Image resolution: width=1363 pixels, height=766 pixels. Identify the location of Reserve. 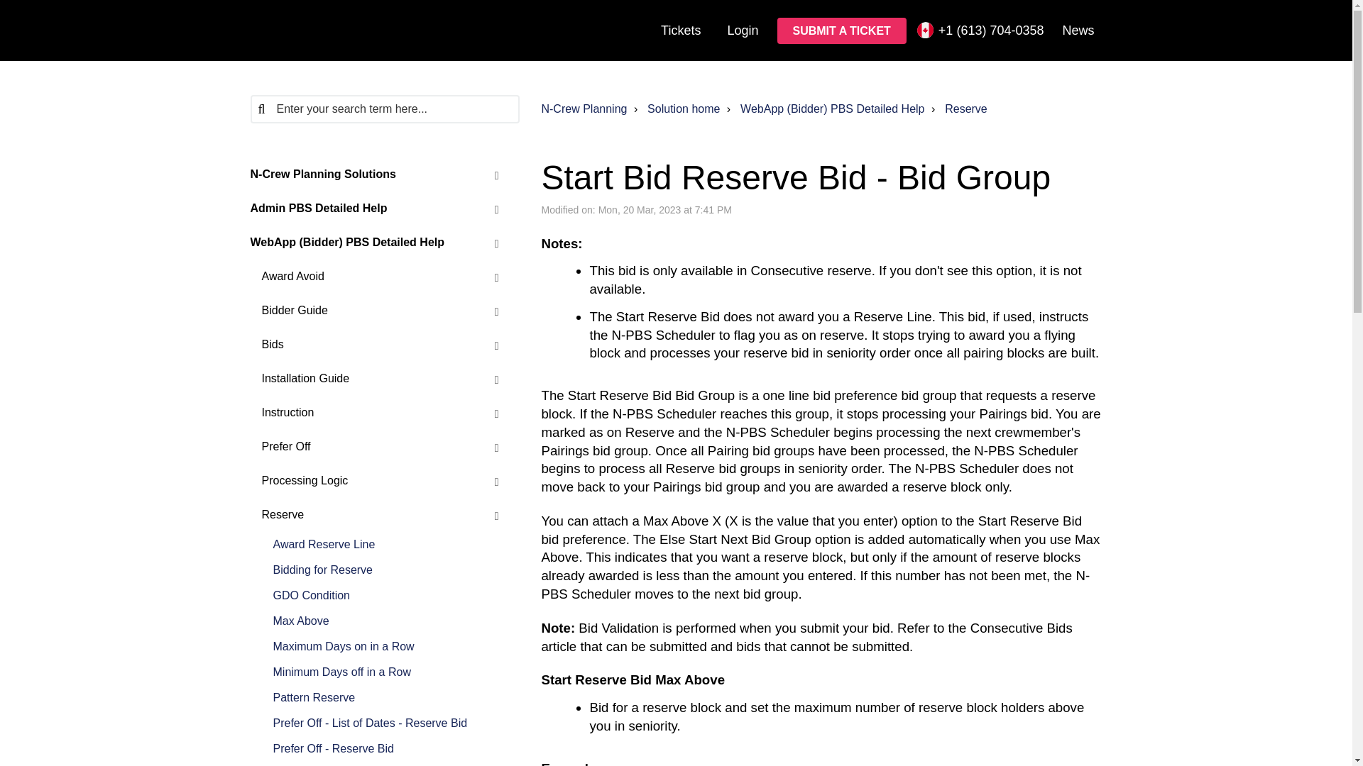
(965, 109).